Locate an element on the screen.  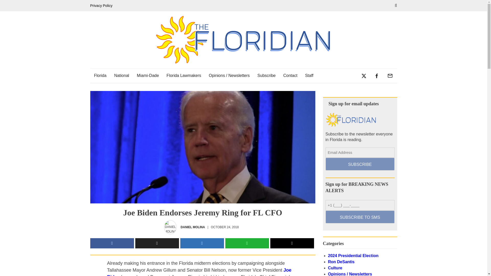
DANIEL MOLINA is located at coordinates (193, 227).